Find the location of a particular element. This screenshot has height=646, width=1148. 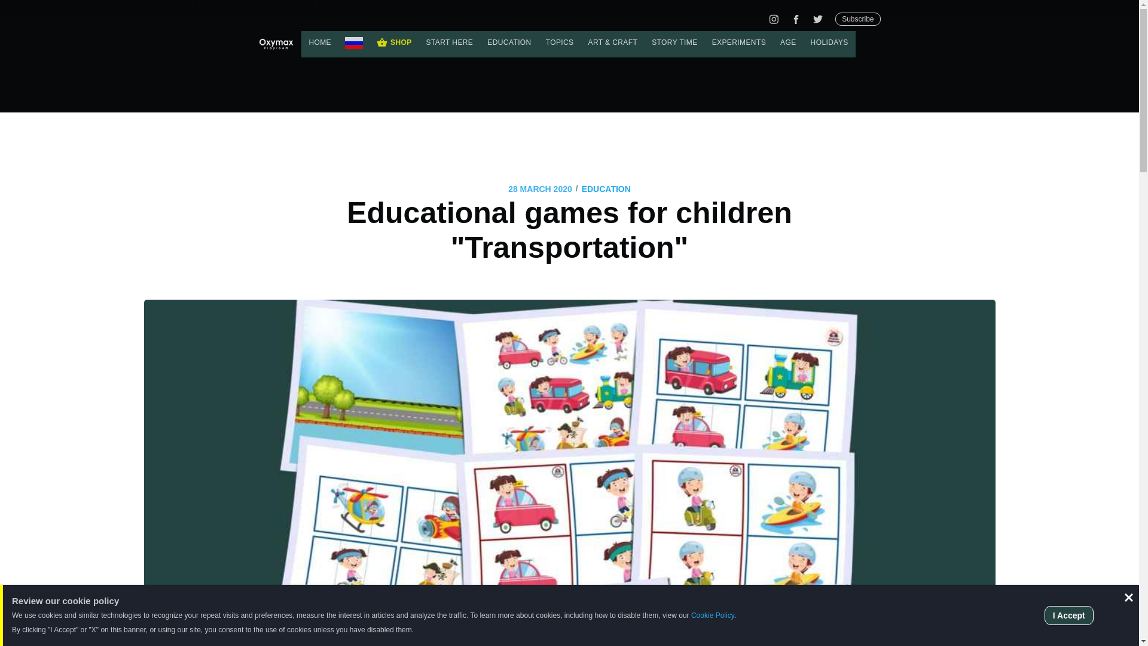

SHOP is located at coordinates (394, 44).